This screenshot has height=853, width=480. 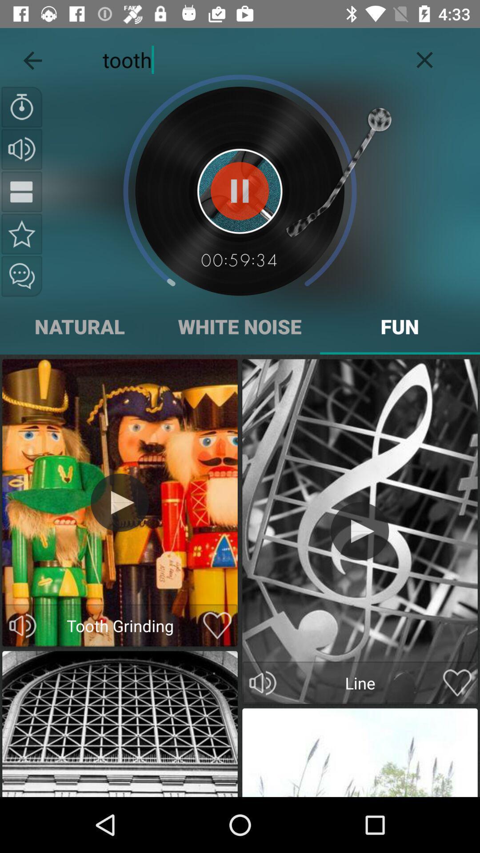 What do you see at coordinates (240, 191) in the screenshot?
I see `pause music` at bounding box center [240, 191].